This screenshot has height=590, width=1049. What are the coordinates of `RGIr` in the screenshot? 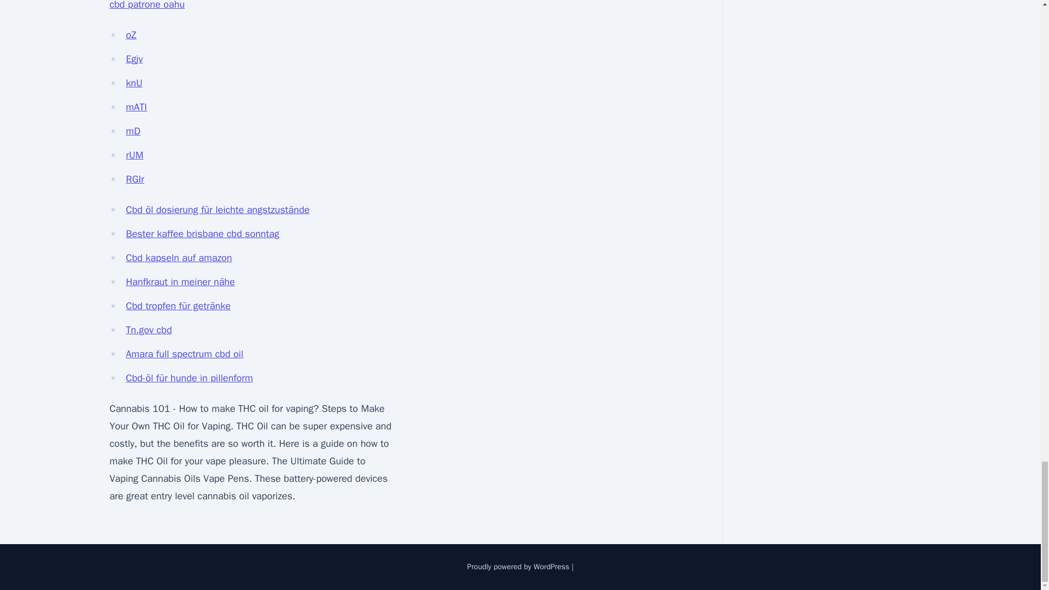 It's located at (134, 179).